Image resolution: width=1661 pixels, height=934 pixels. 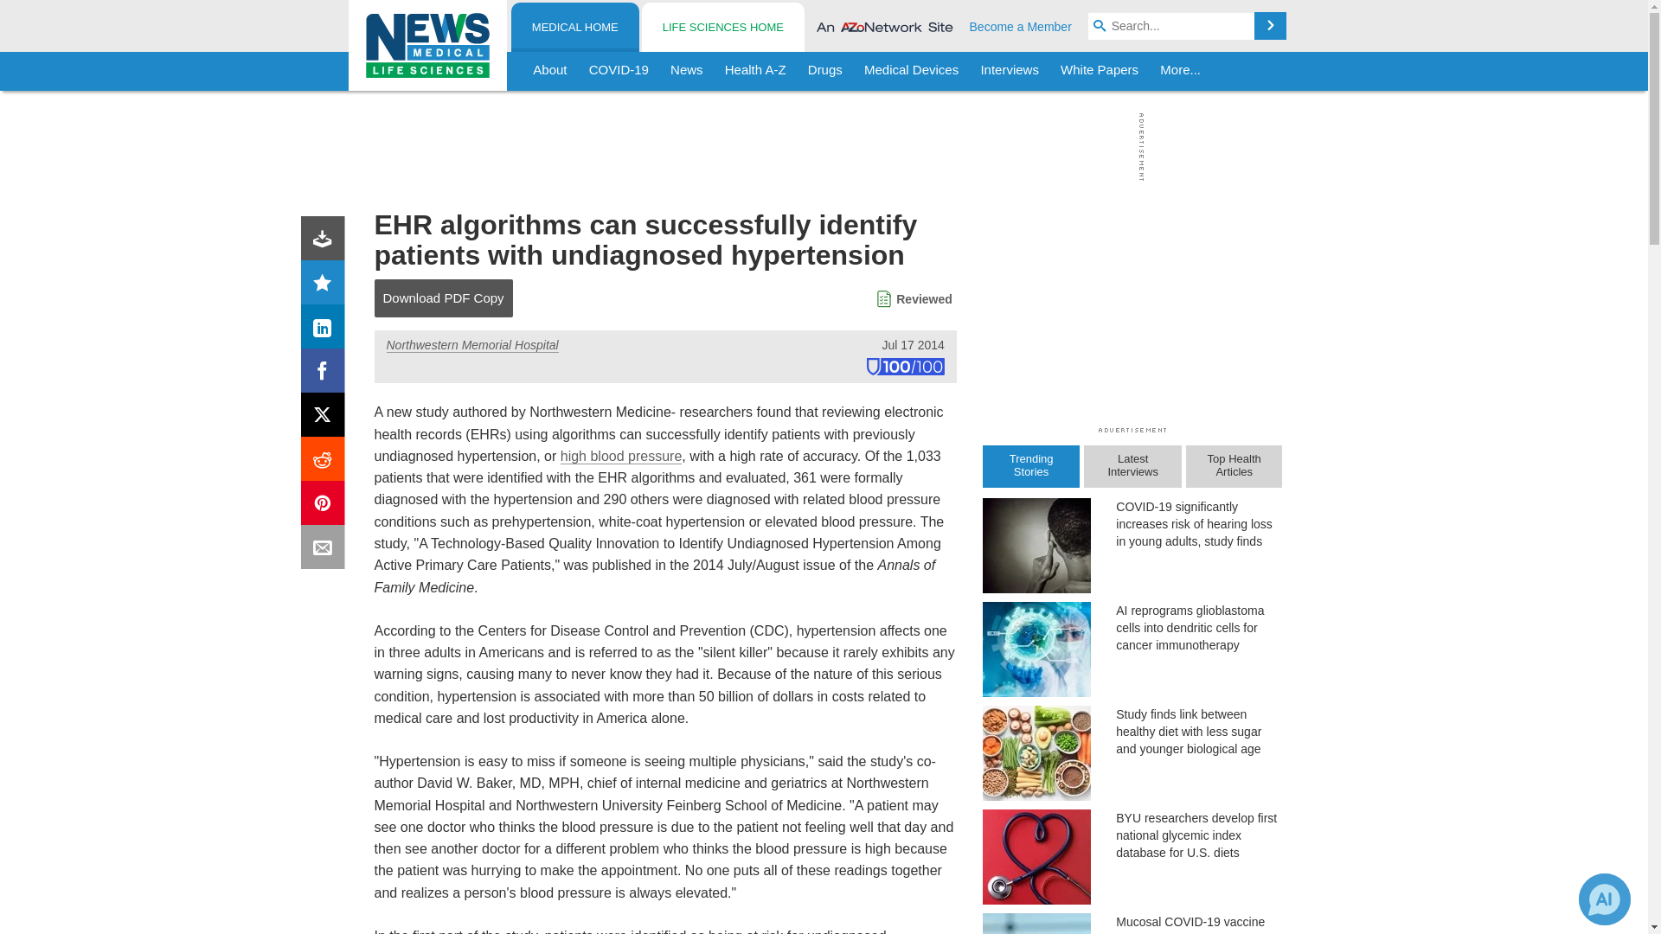 What do you see at coordinates (1010, 71) in the screenshot?
I see `Interviews` at bounding box center [1010, 71].